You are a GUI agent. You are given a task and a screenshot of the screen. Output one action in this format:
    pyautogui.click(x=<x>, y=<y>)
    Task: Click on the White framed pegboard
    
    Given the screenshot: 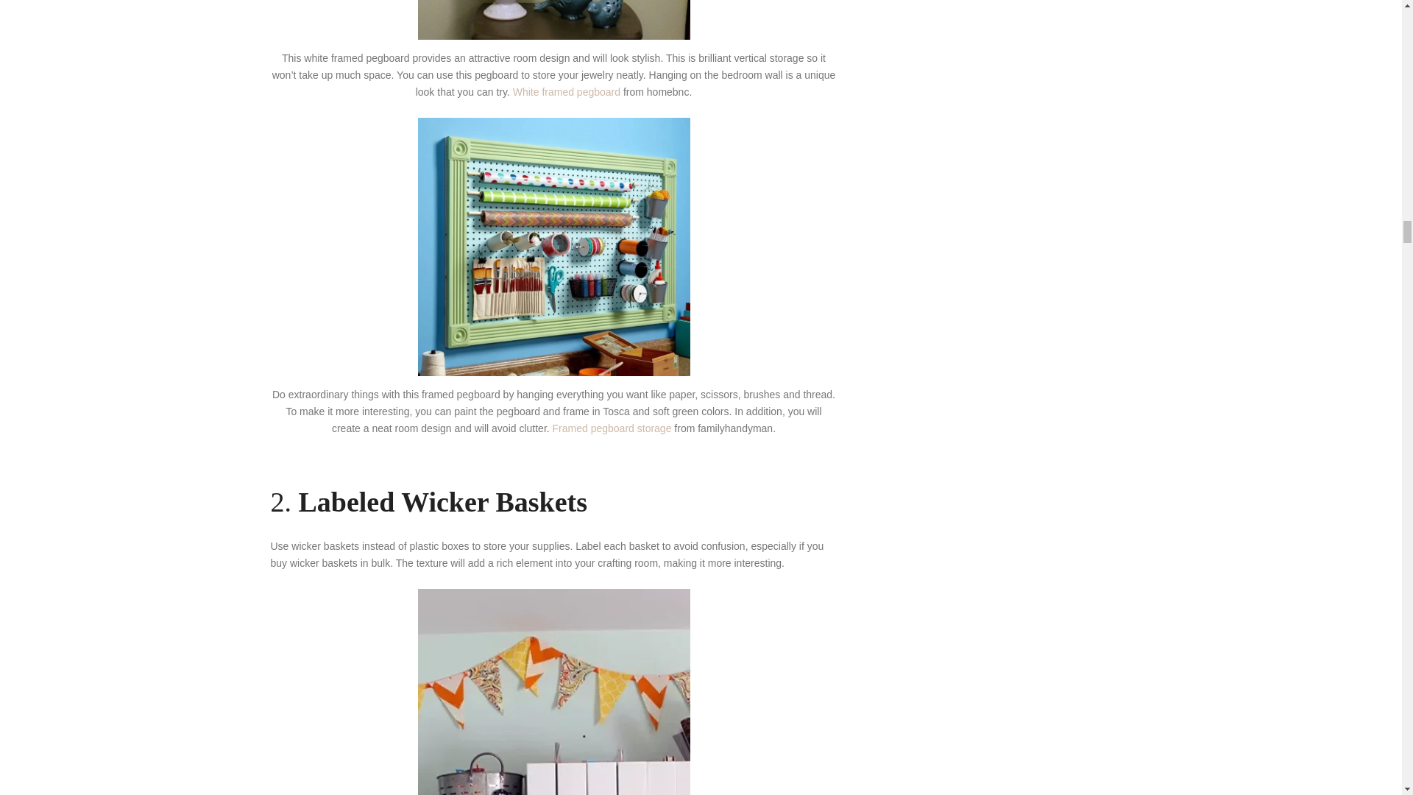 What is the action you would take?
    pyautogui.click(x=567, y=91)
    